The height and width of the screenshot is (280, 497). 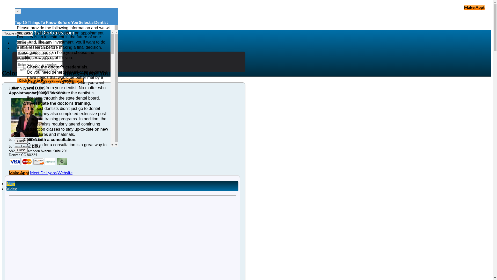 What do you see at coordinates (37, 54) in the screenshot?
I see `Prosthodontics` at bounding box center [37, 54].